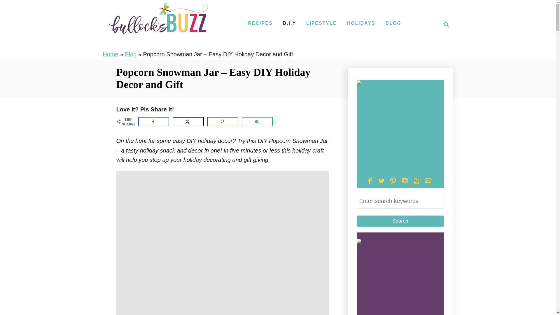 The image size is (560, 315). Describe the element at coordinates (188, 121) in the screenshot. I see `Search` at that location.